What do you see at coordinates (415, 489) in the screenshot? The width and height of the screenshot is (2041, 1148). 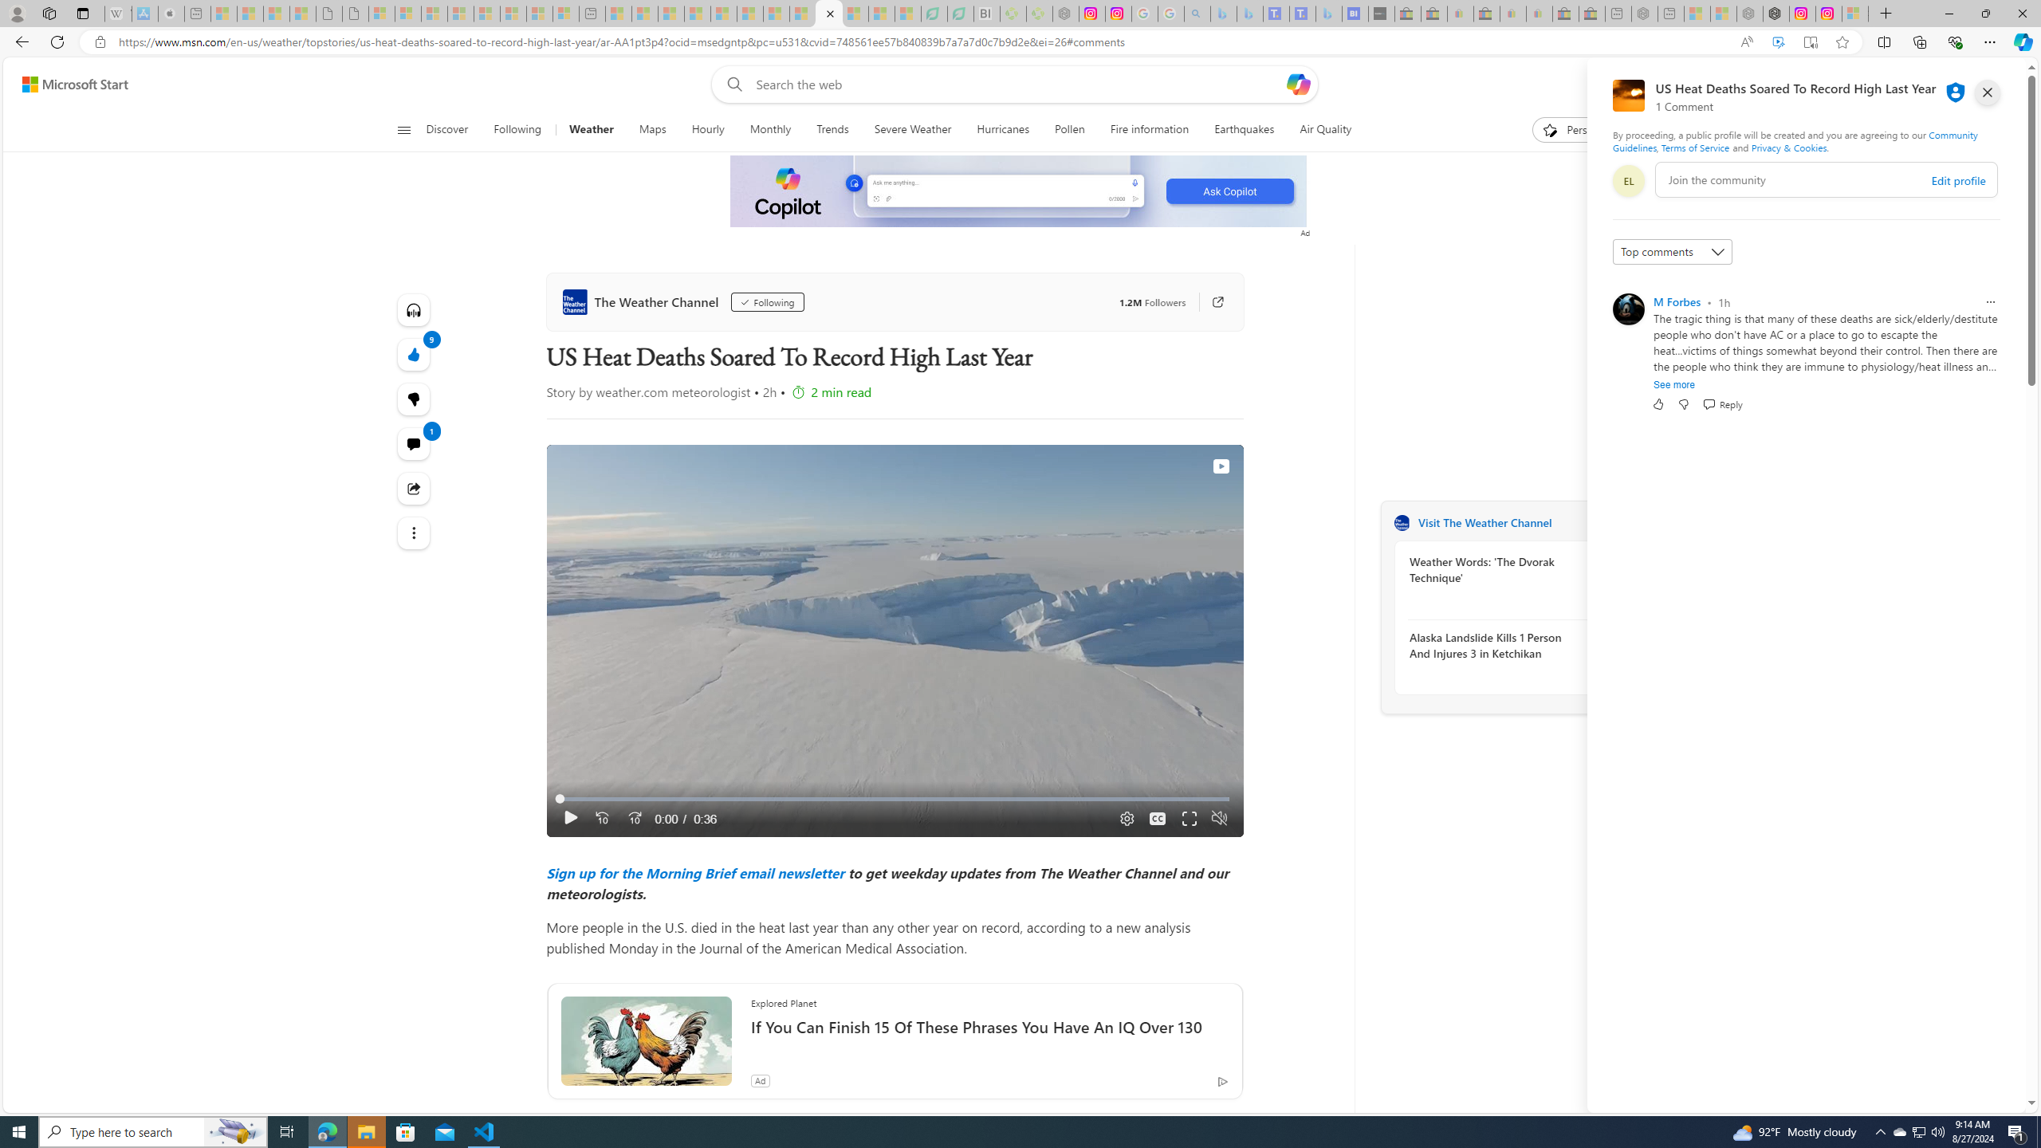 I see `Share this story` at bounding box center [415, 489].